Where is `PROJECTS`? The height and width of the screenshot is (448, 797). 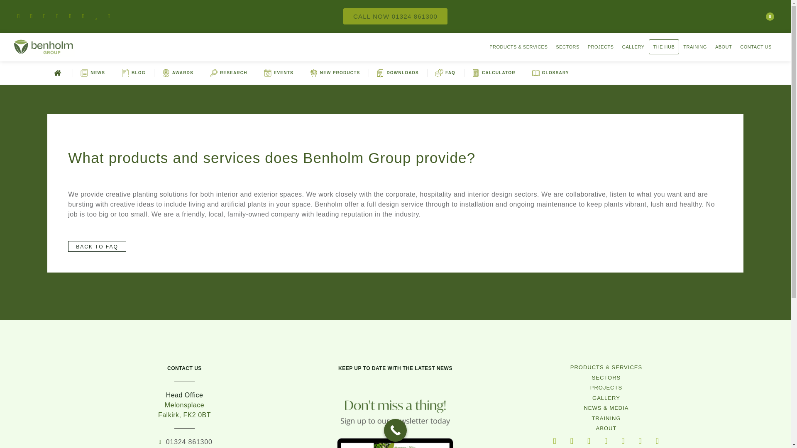 PROJECTS is located at coordinates (601, 46).